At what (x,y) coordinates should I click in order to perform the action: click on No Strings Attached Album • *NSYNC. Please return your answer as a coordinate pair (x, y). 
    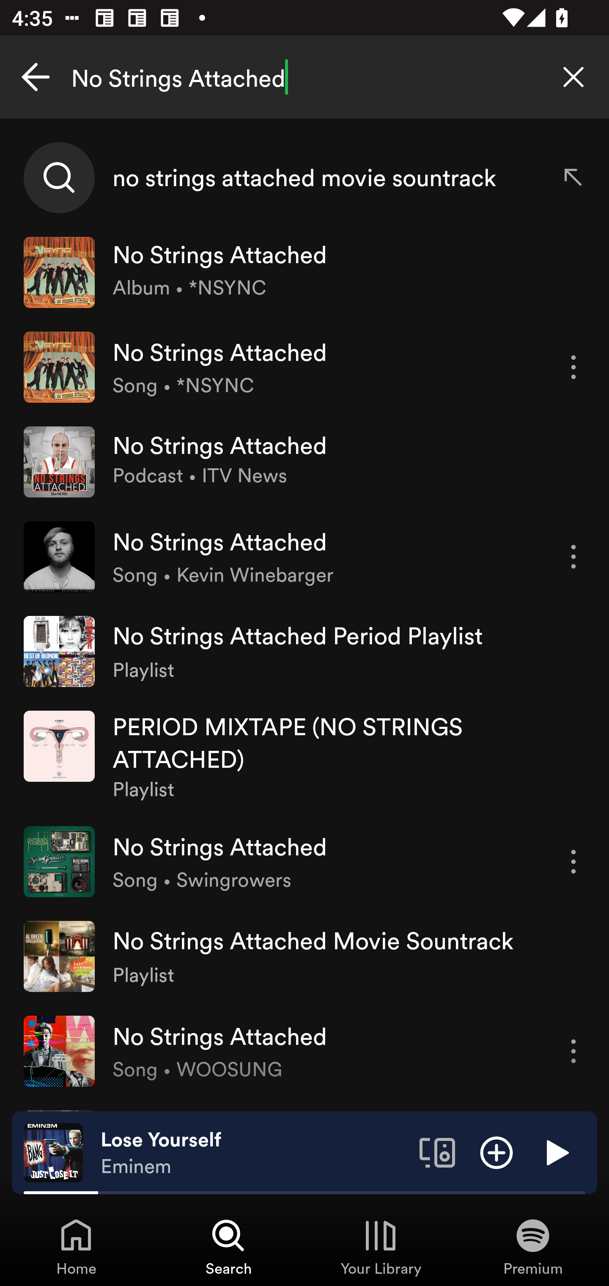
    Looking at the image, I should click on (304, 272).